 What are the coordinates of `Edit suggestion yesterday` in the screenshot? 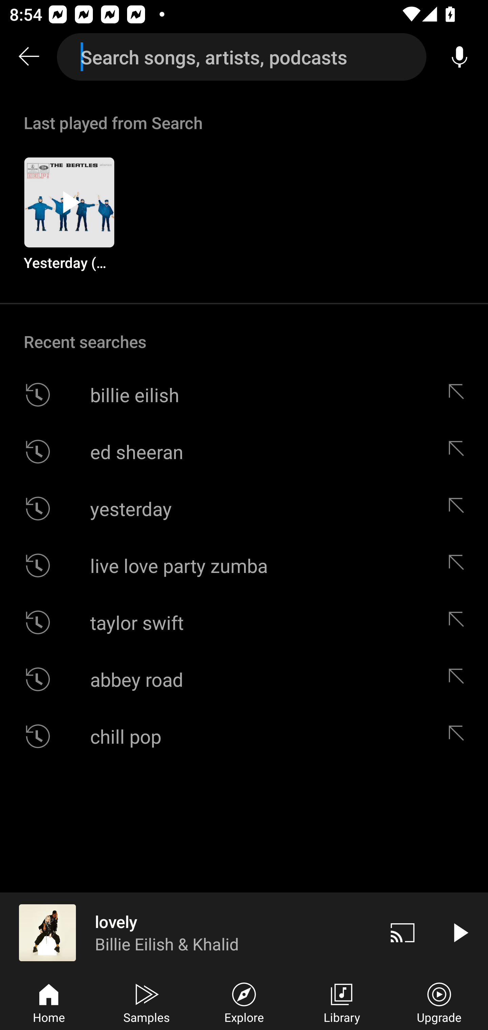 It's located at (459, 508).